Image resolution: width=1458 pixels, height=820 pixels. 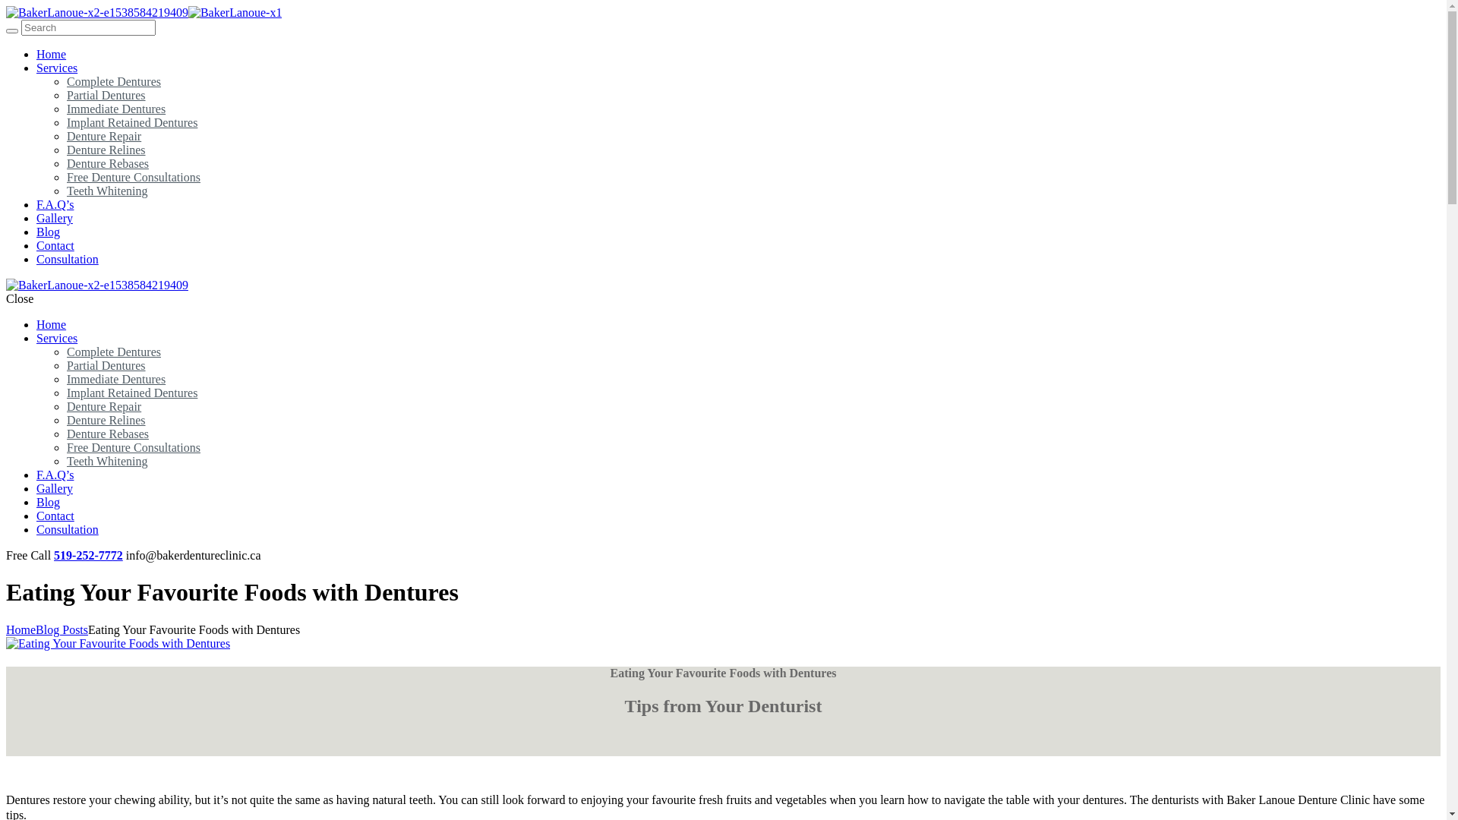 I want to click on Home, so click(x=52, y=55).